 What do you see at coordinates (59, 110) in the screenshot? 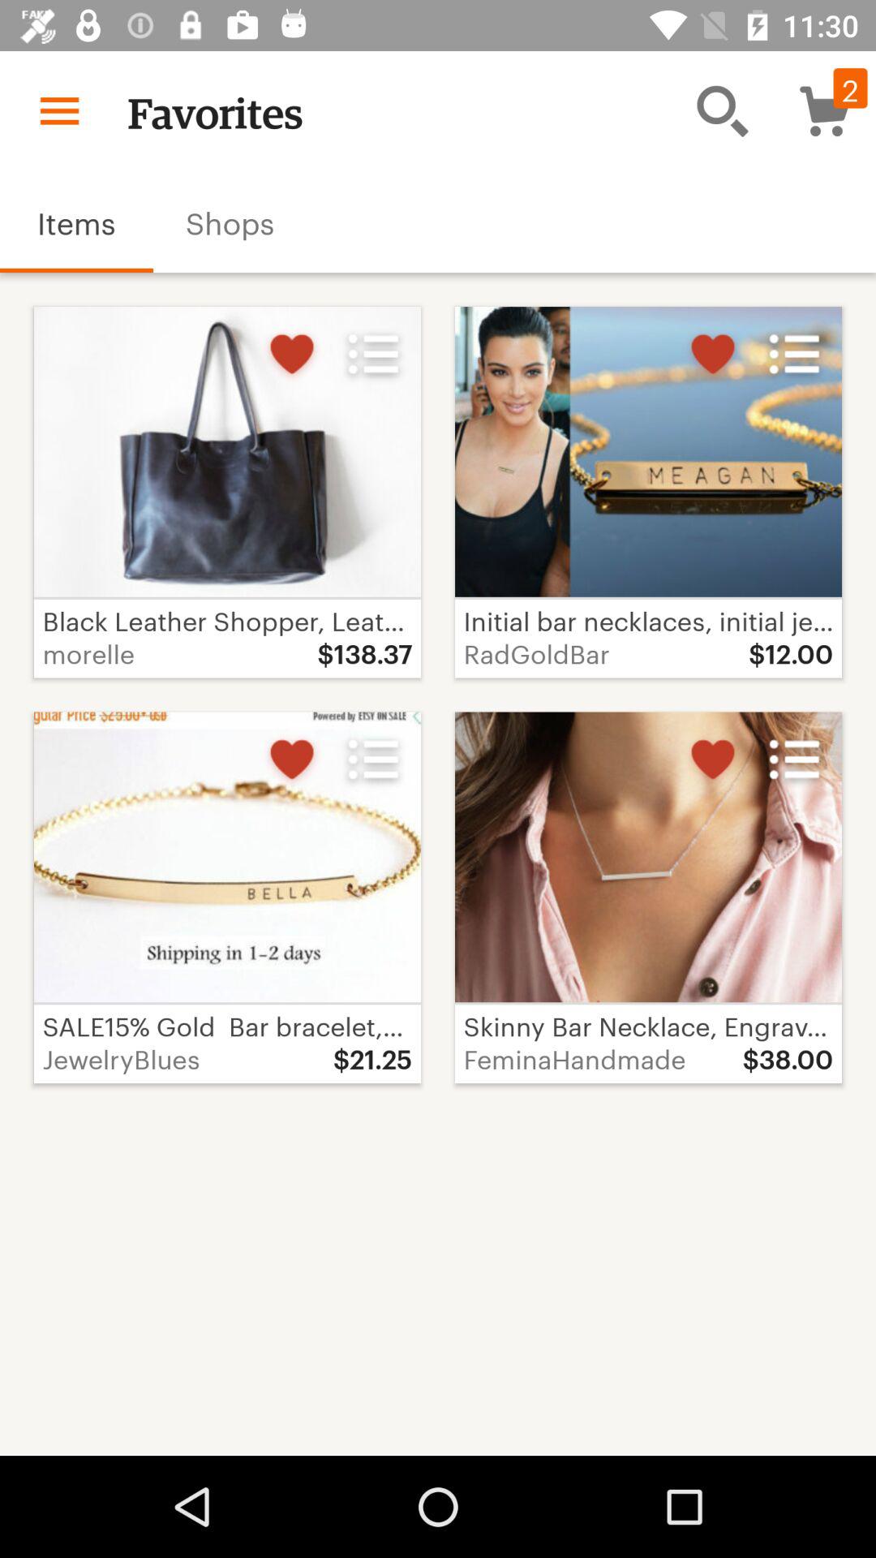
I see `turn off the app next to favorites item` at bounding box center [59, 110].